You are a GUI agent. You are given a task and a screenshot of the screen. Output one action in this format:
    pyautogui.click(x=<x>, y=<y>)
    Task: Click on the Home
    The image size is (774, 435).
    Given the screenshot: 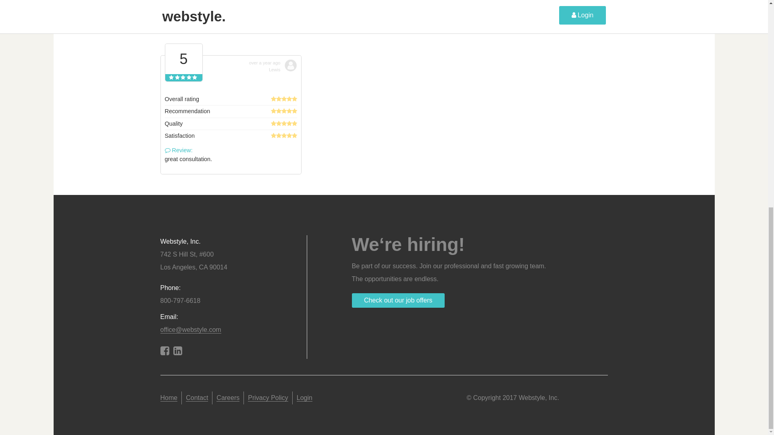 What is the action you would take?
    pyautogui.click(x=169, y=398)
    